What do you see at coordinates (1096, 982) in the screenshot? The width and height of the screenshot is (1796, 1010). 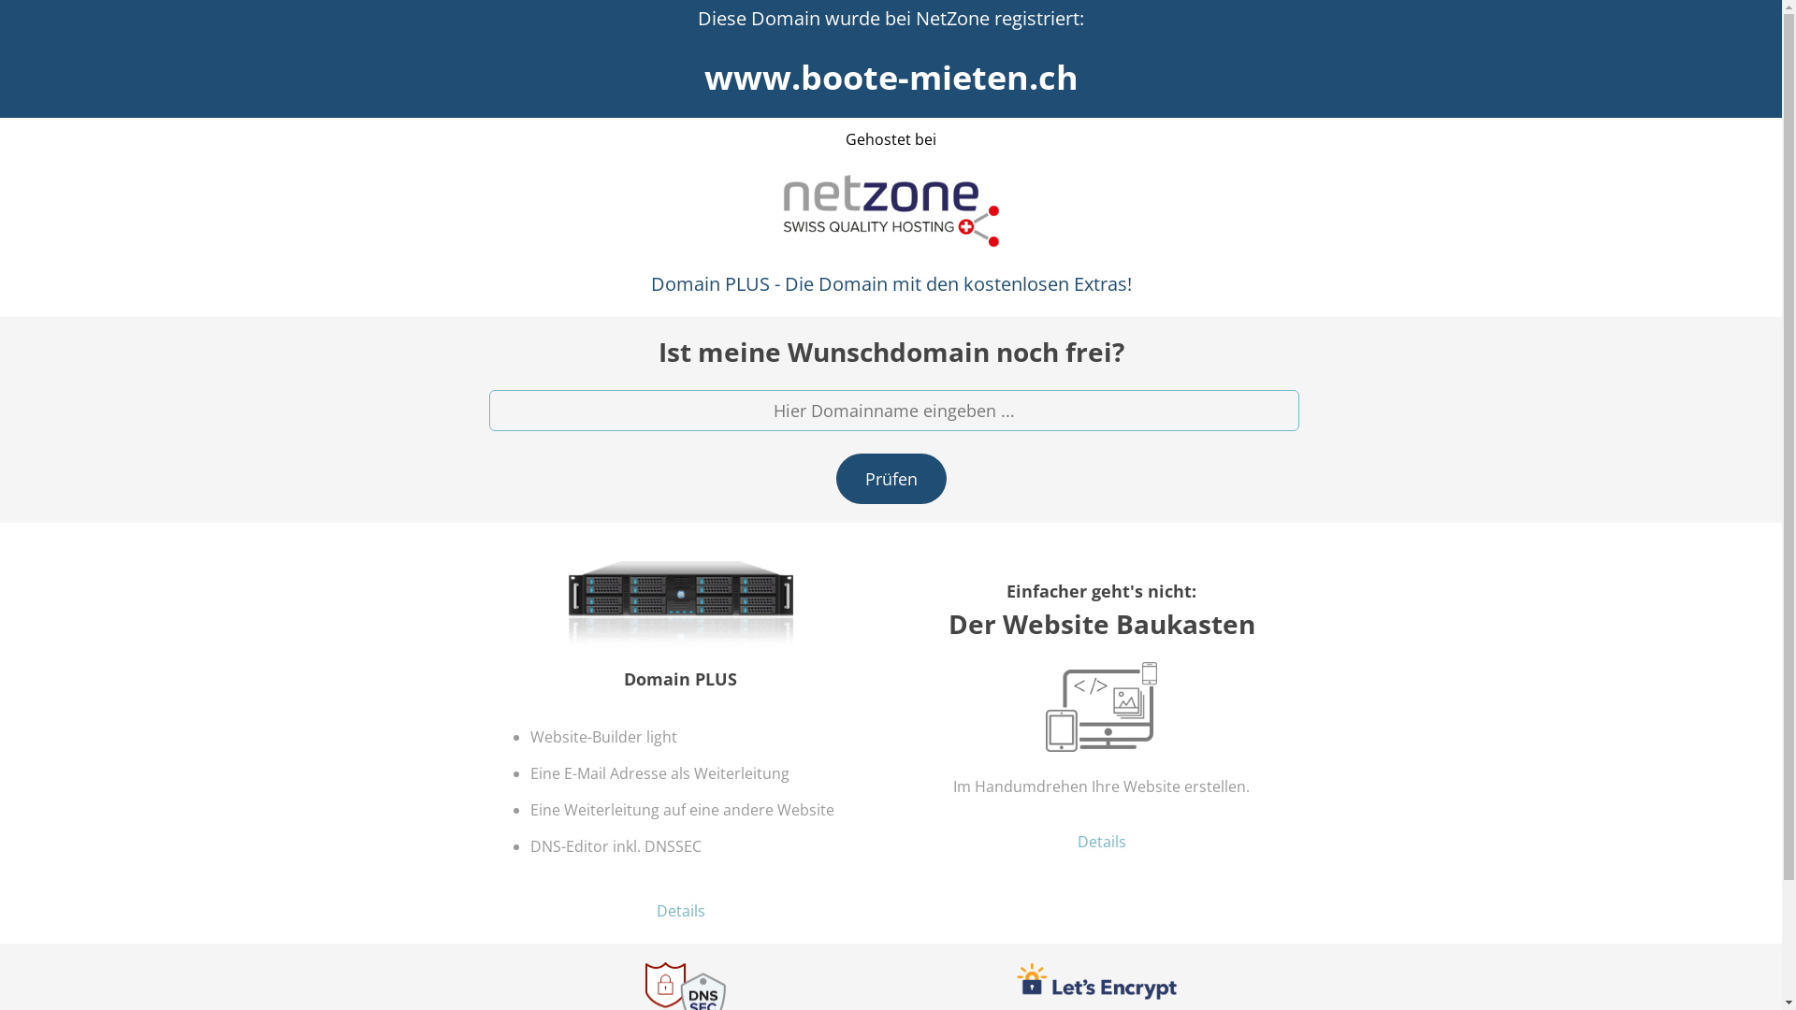 I see `LetsEncrypt` at bounding box center [1096, 982].